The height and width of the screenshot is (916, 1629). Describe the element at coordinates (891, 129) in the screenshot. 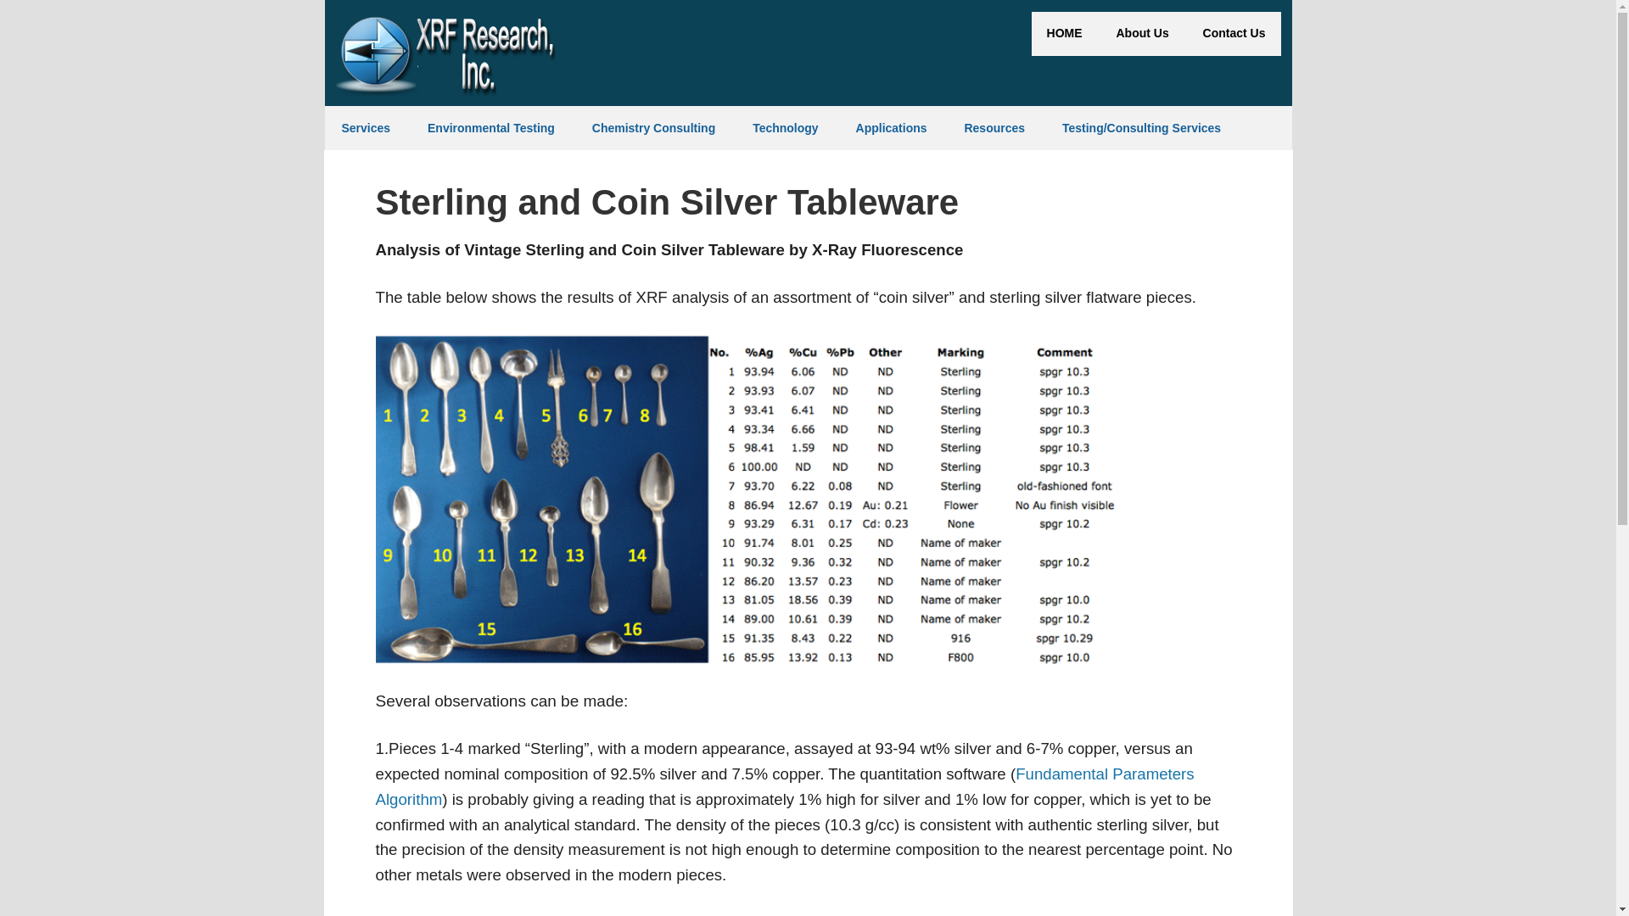

I see `Applications` at that location.